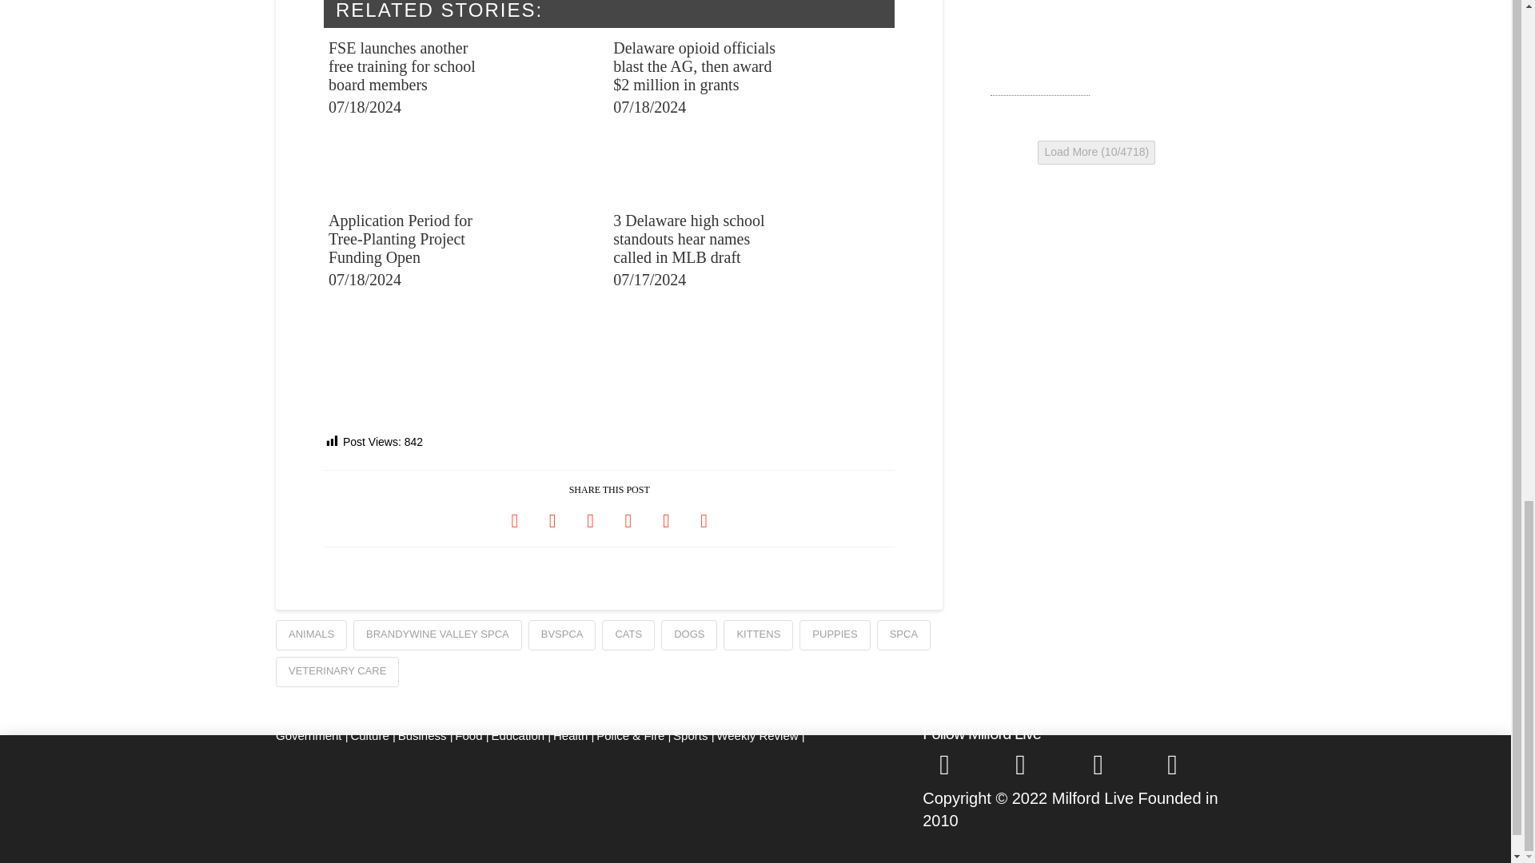  What do you see at coordinates (437, 635) in the screenshot?
I see `BRANDYWINE VALLEY SPCA` at bounding box center [437, 635].